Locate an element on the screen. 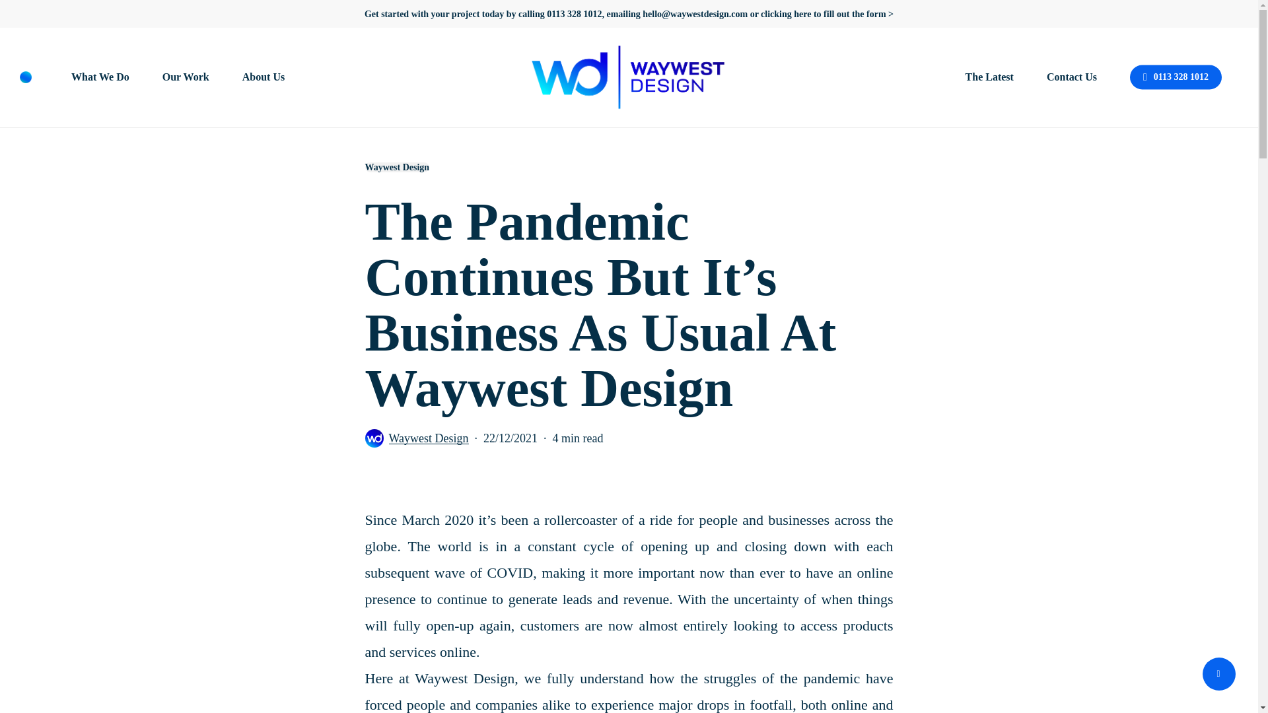  About Us is located at coordinates (263, 77).